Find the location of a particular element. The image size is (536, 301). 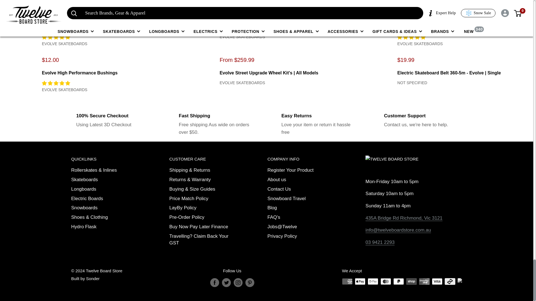

LayBy Policy is located at coordinates (201, 208).